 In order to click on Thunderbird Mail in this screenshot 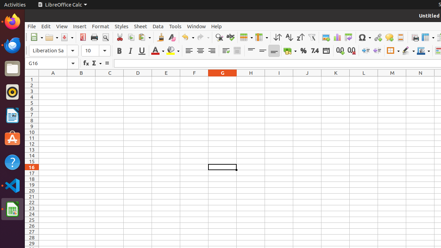, I will do `click(12, 45)`.